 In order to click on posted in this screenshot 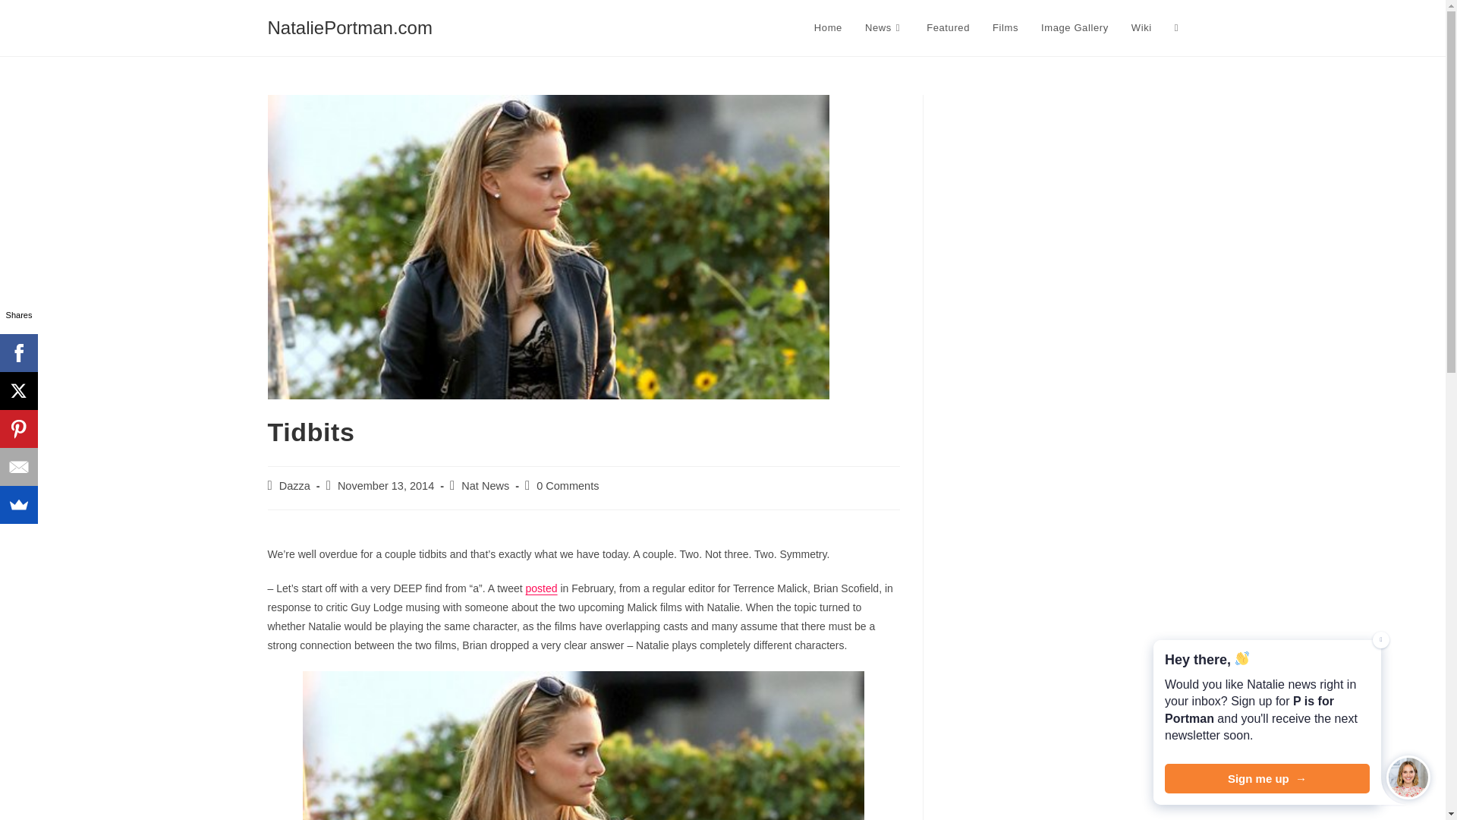, I will do `click(542, 588)`.